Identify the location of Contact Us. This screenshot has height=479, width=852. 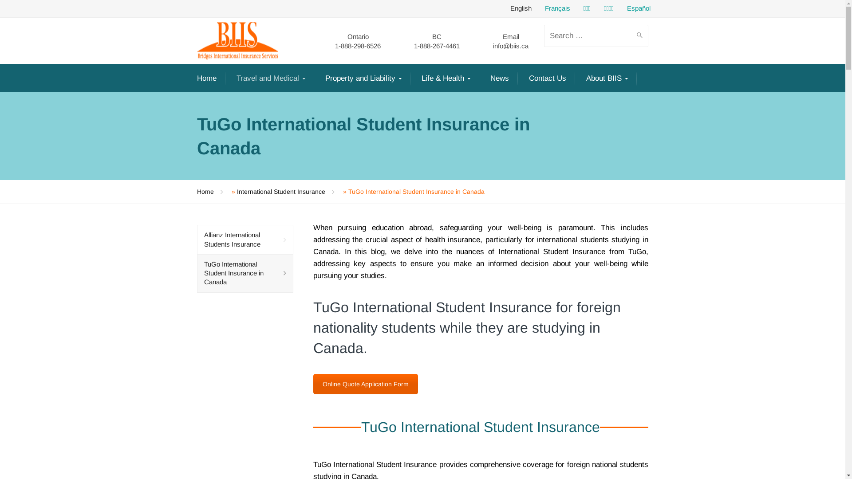
(548, 78).